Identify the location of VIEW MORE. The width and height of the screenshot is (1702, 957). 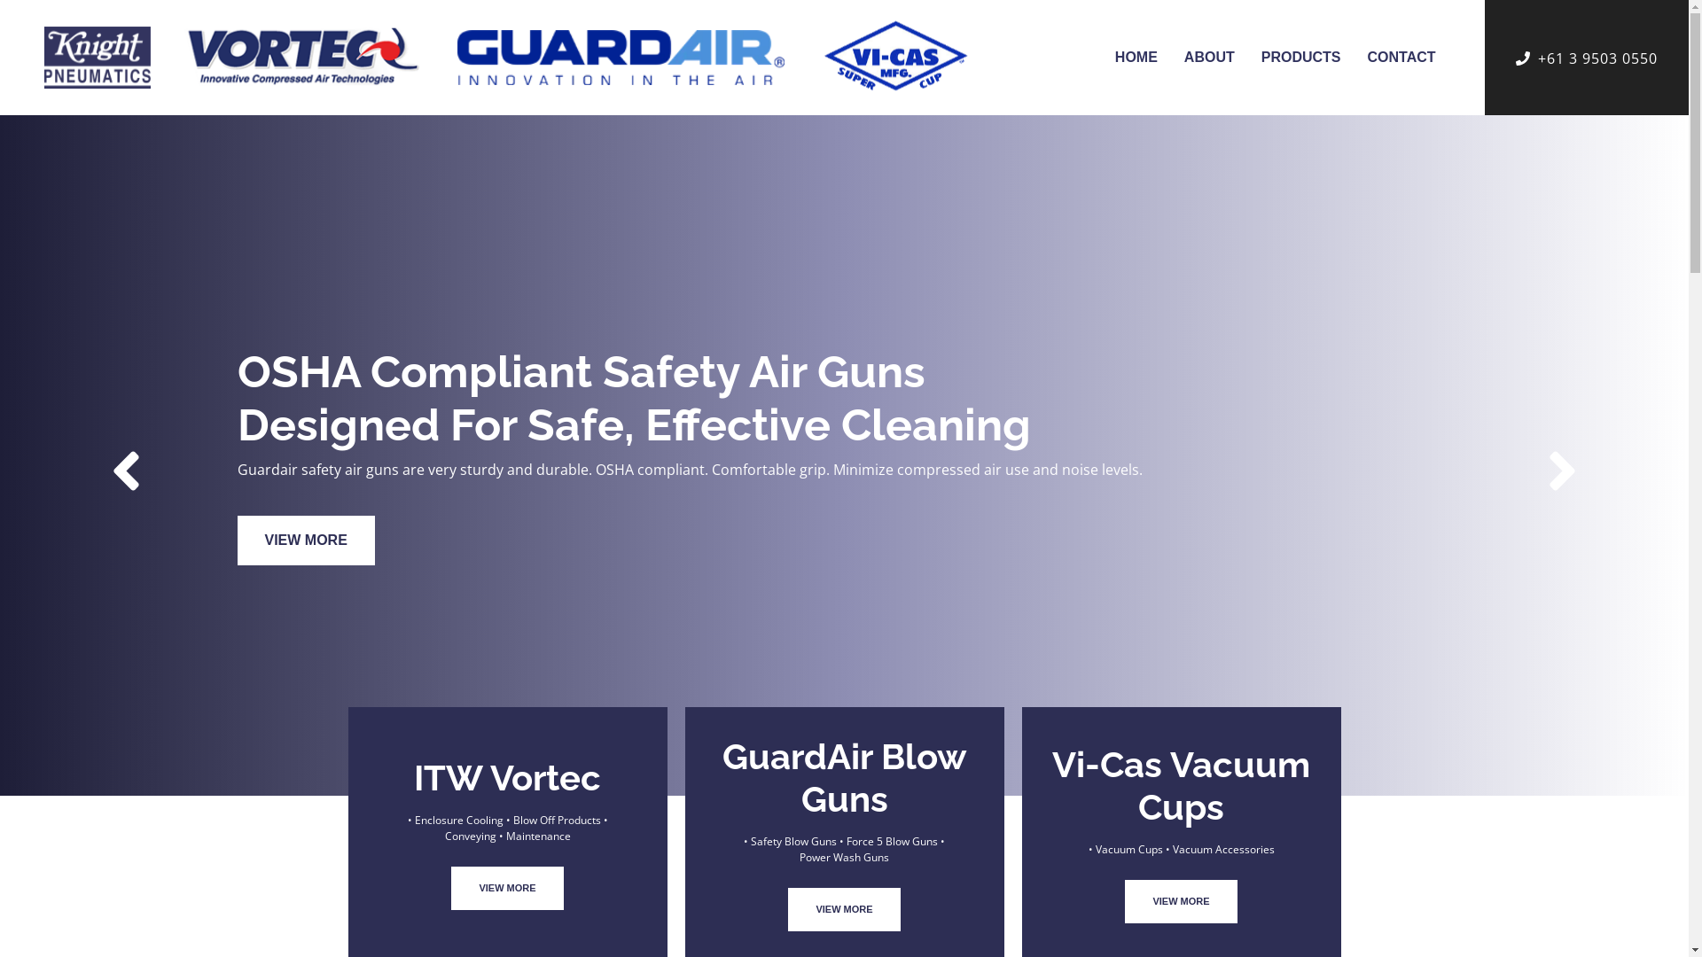
(507, 888).